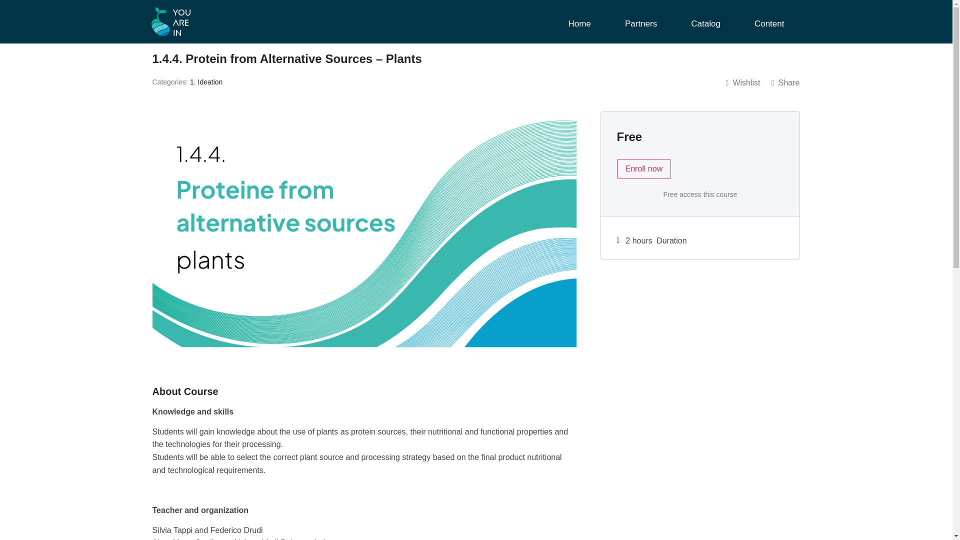 The height and width of the screenshot is (540, 960). I want to click on Enroll now, so click(644, 168).